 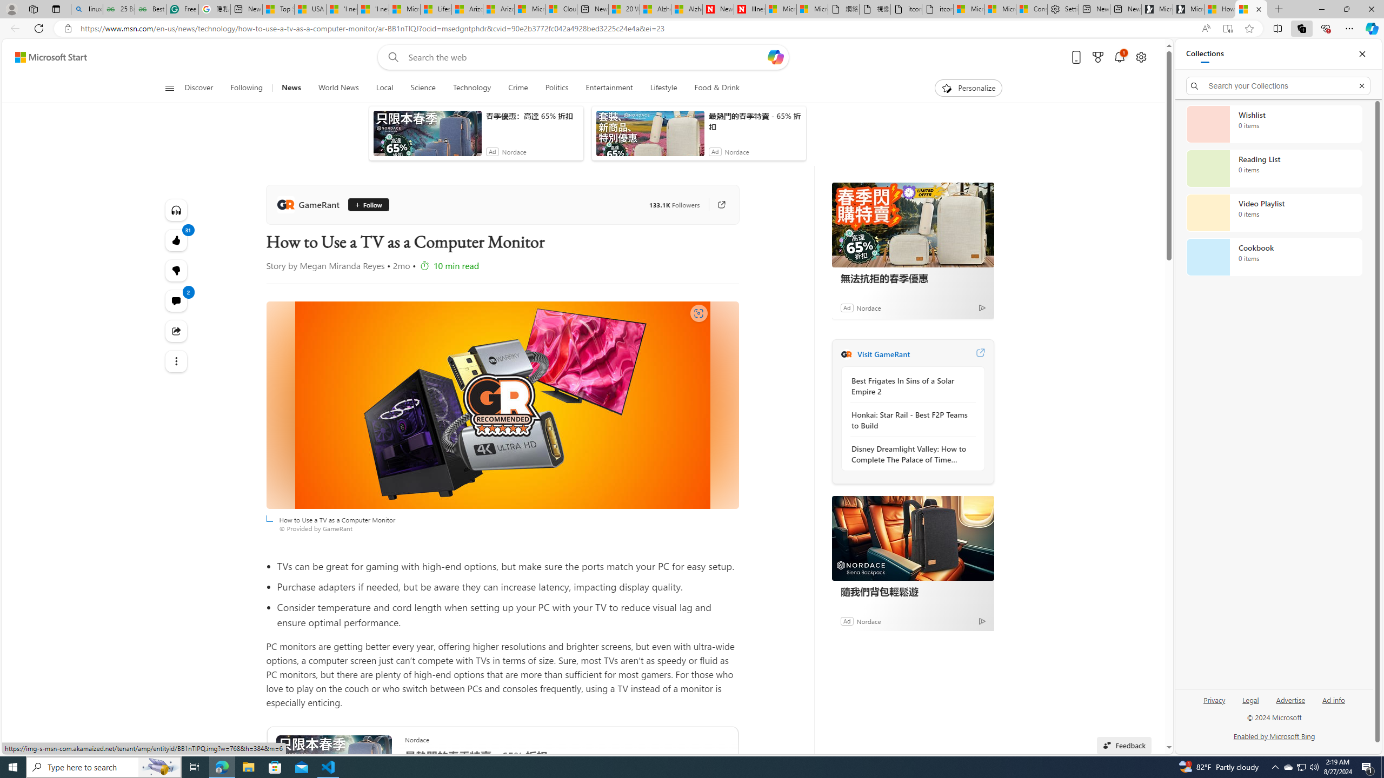 What do you see at coordinates (423, 88) in the screenshot?
I see `Science` at bounding box center [423, 88].